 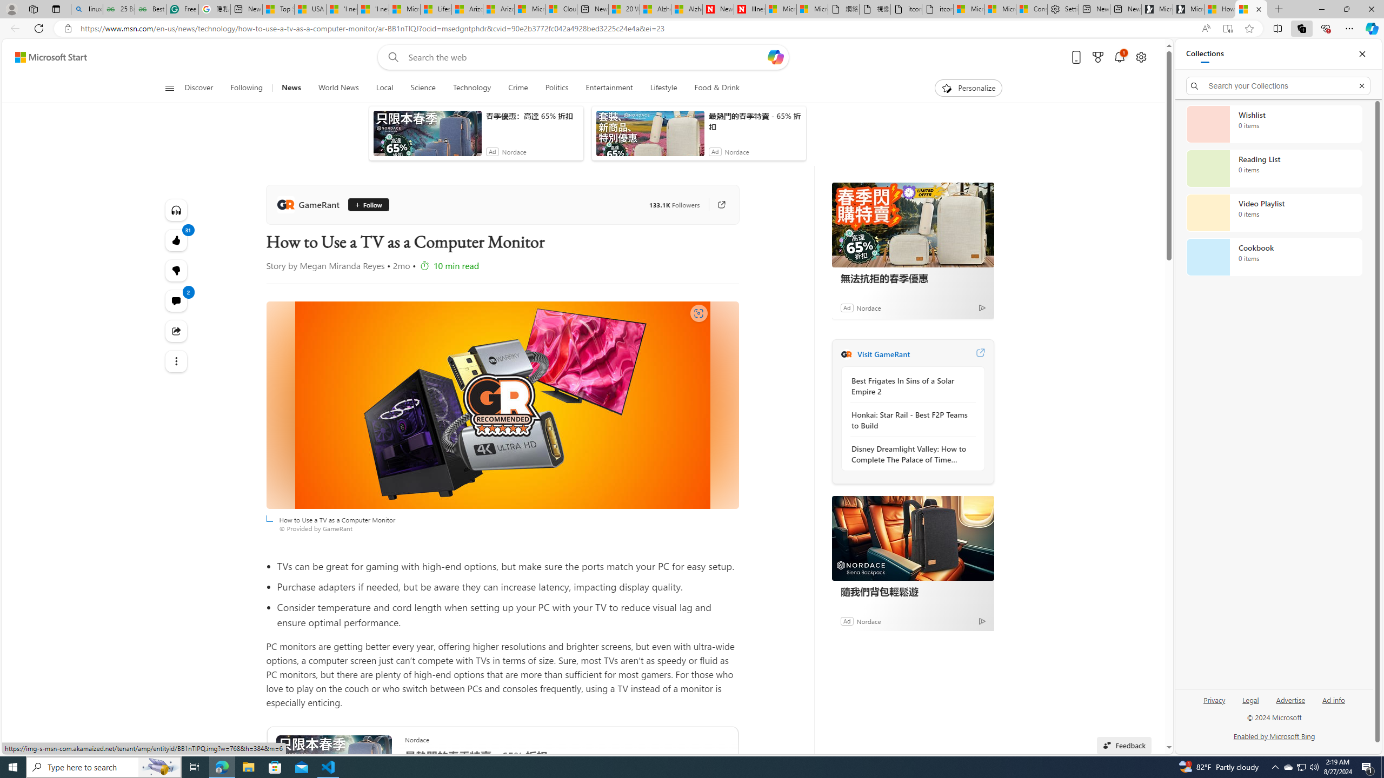 What do you see at coordinates (423, 88) in the screenshot?
I see `Science` at bounding box center [423, 88].